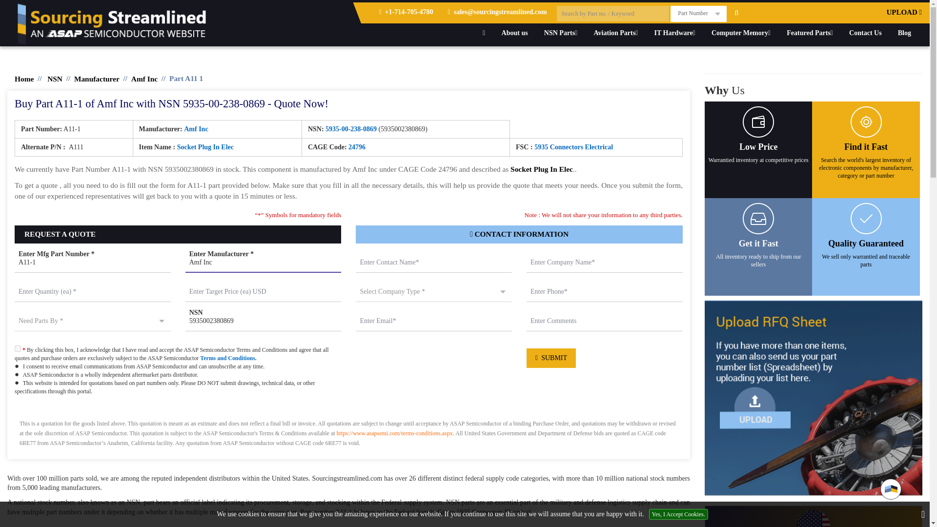  Describe the element at coordinates (904, 33) in the screenshot. I see `Blog` at that location.